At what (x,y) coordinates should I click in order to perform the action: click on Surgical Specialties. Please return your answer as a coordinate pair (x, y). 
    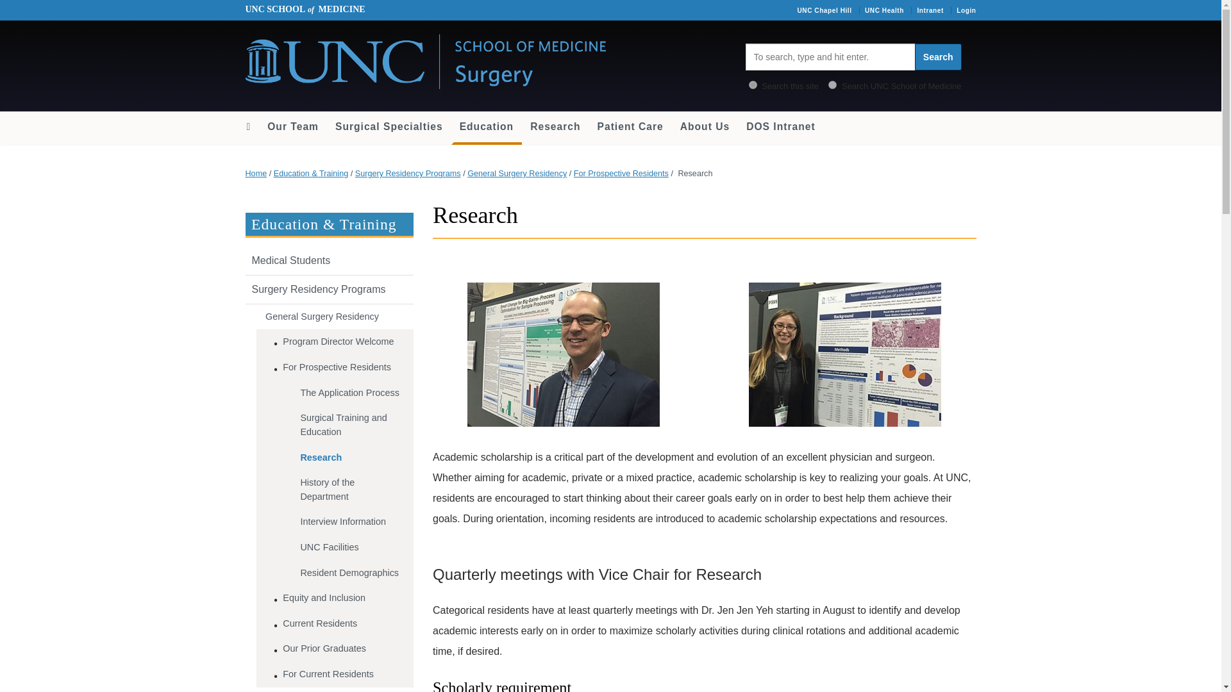
    Looking at the image, I should click on (389, 127).